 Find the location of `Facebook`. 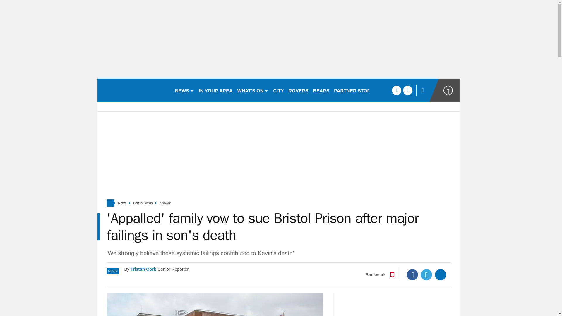

Facebook is located at coordinates (412, 274).